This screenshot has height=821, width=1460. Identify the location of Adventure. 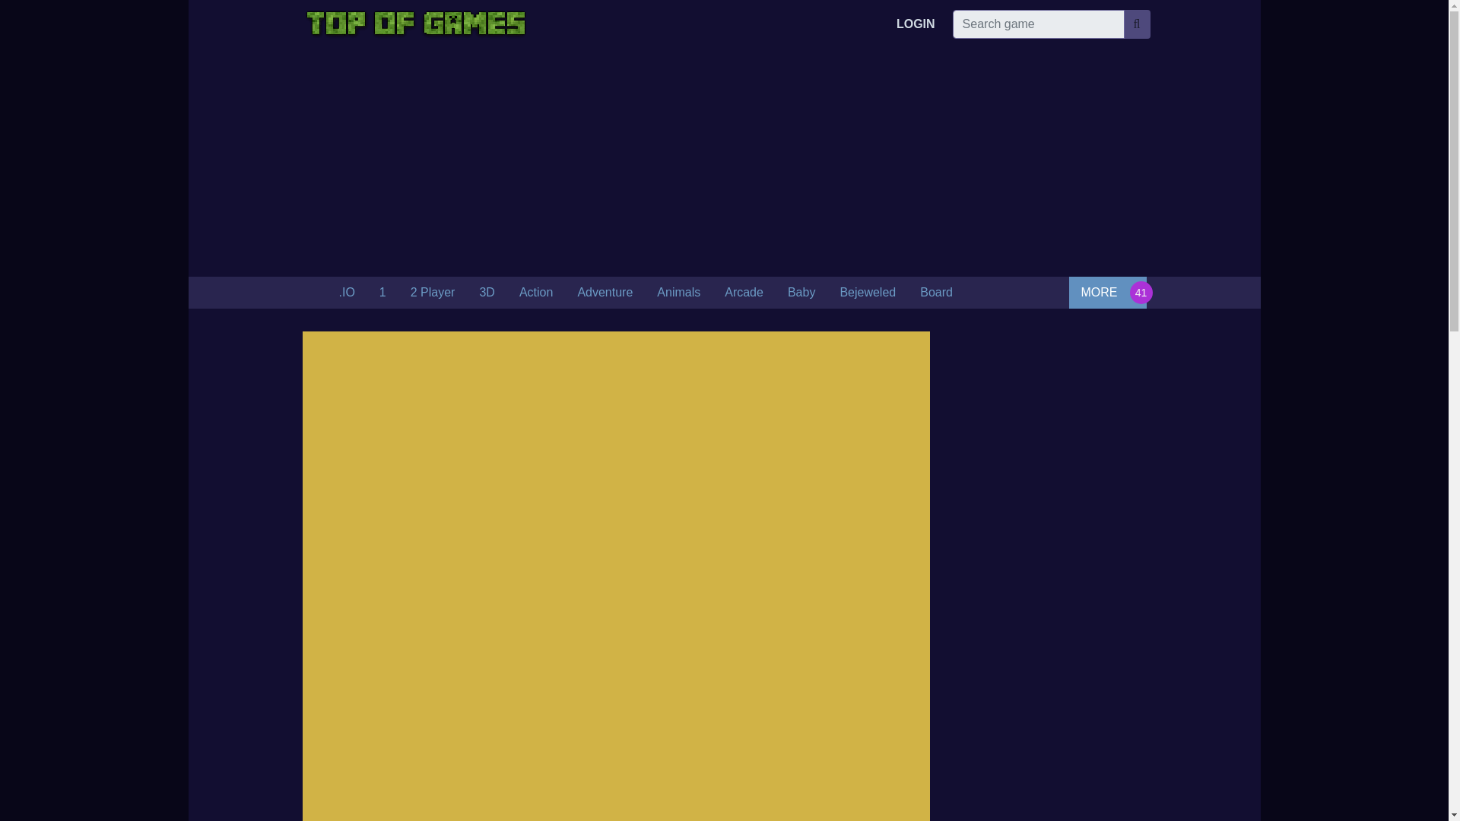
(605, 293).